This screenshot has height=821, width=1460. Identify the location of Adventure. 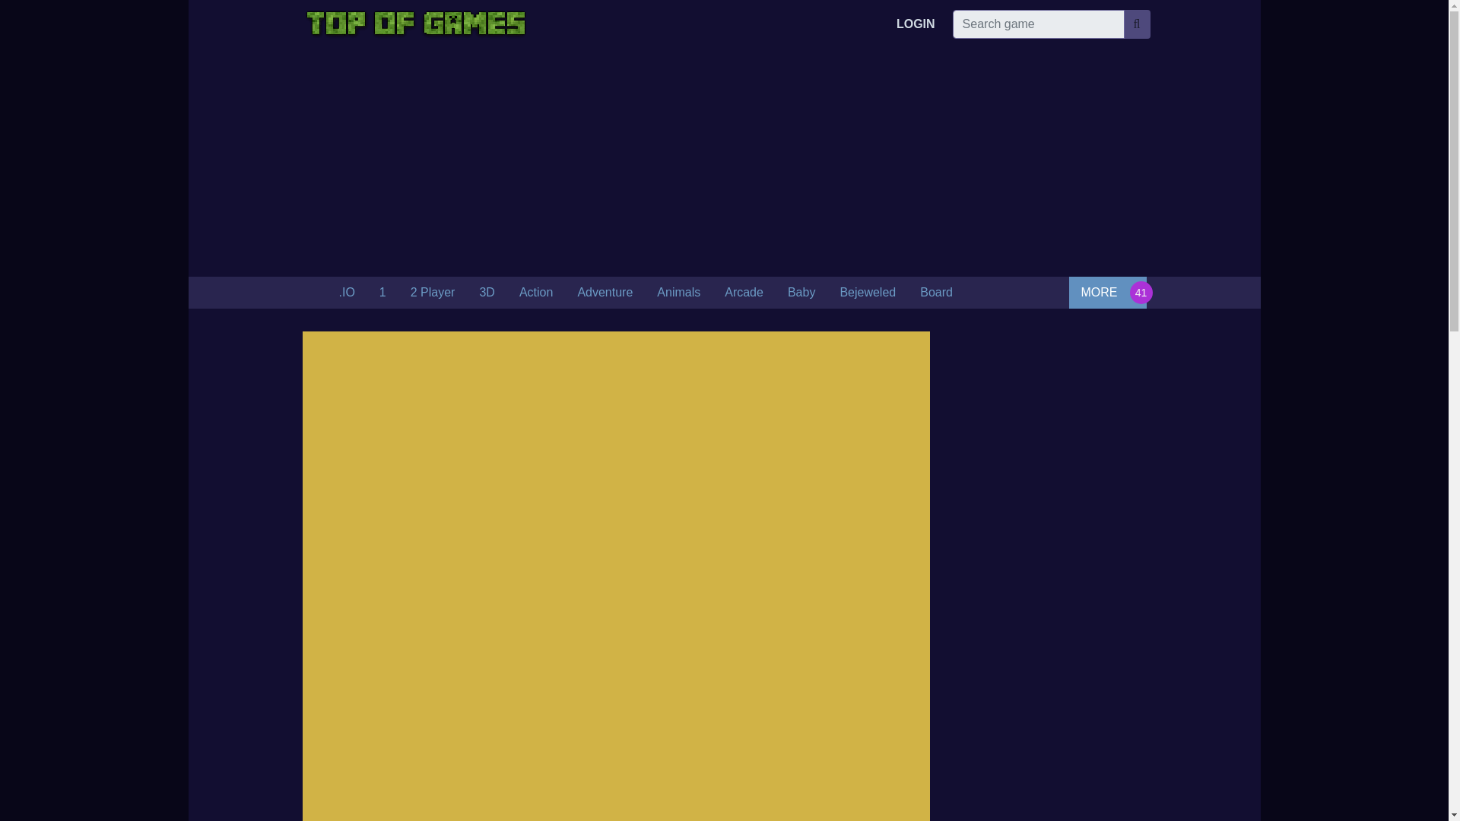
(605, 293).